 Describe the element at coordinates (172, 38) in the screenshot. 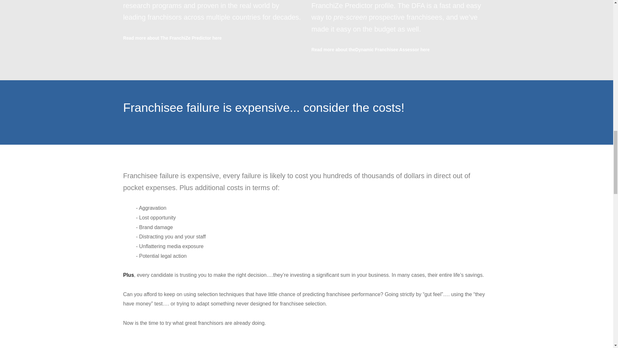

I see `Read more about The FranchiZe Predictor here` at that location.